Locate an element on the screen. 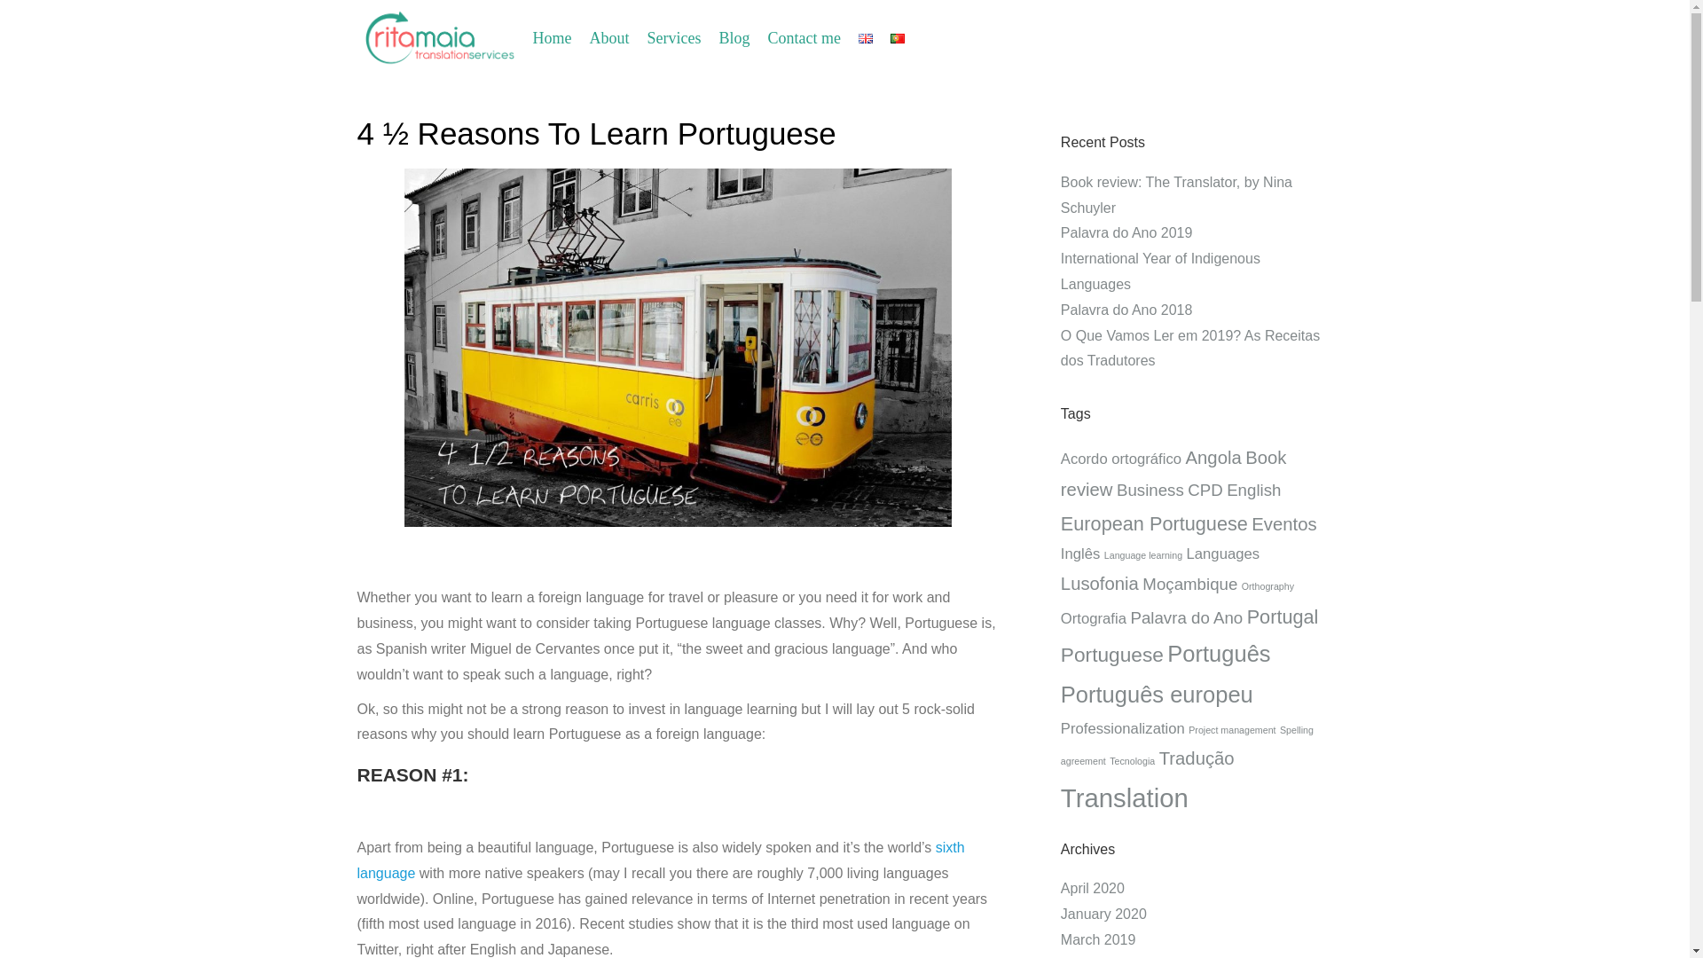  Contact me is located at coordinates (803, 37).